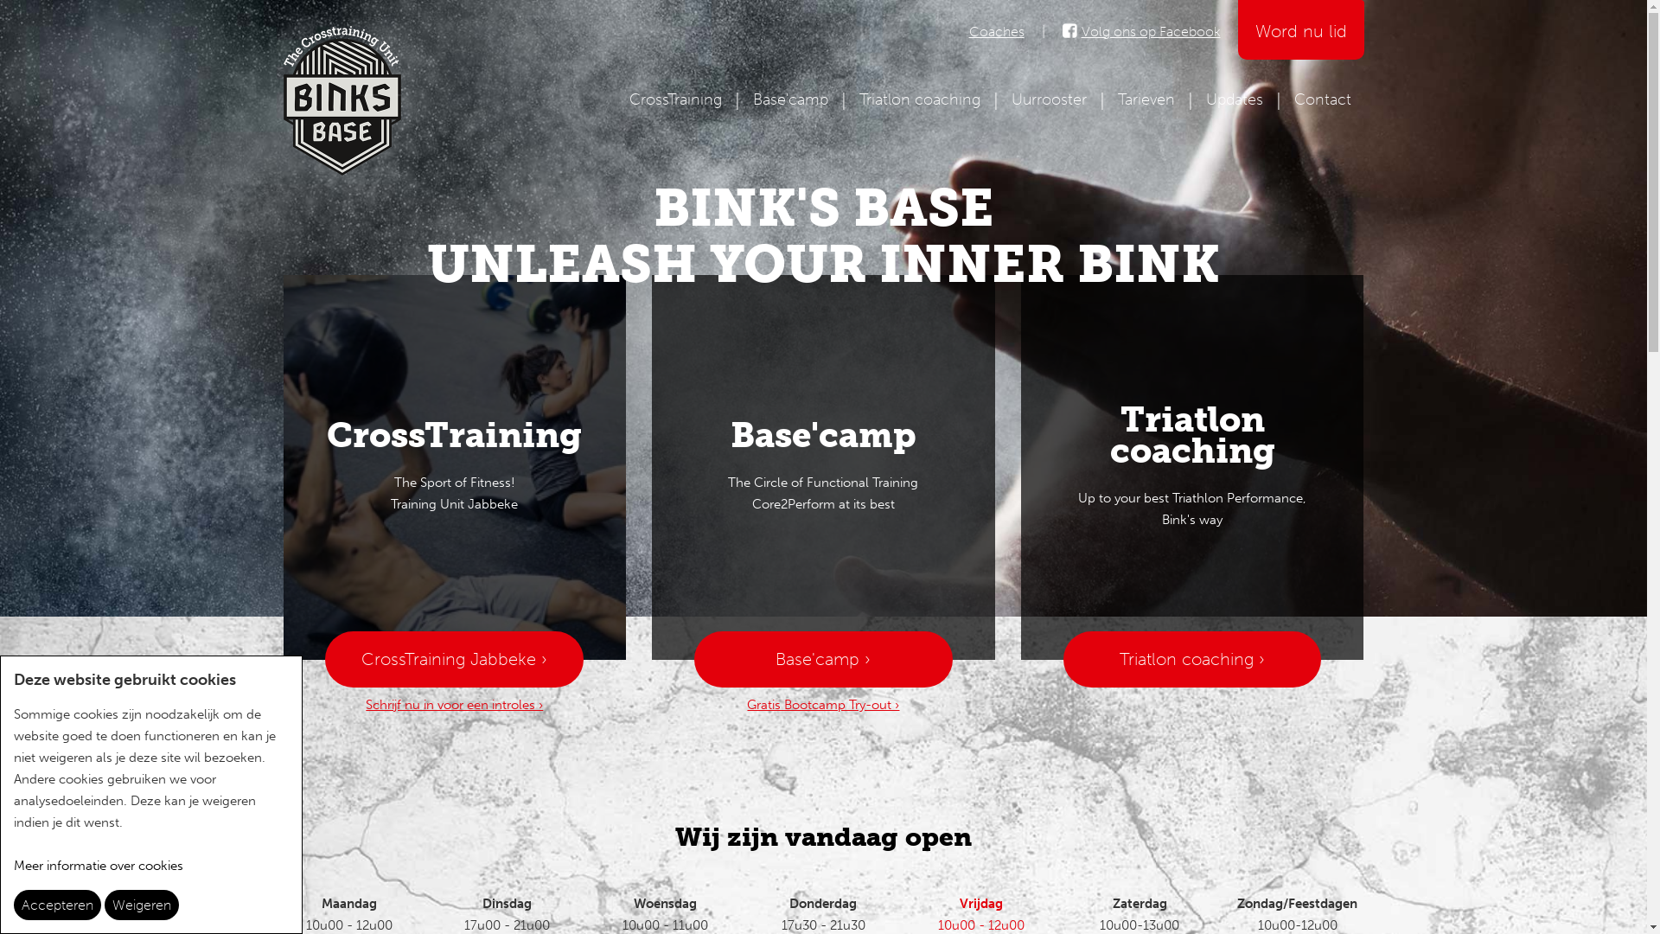  I want to click on Updates, so click(1234, 99).